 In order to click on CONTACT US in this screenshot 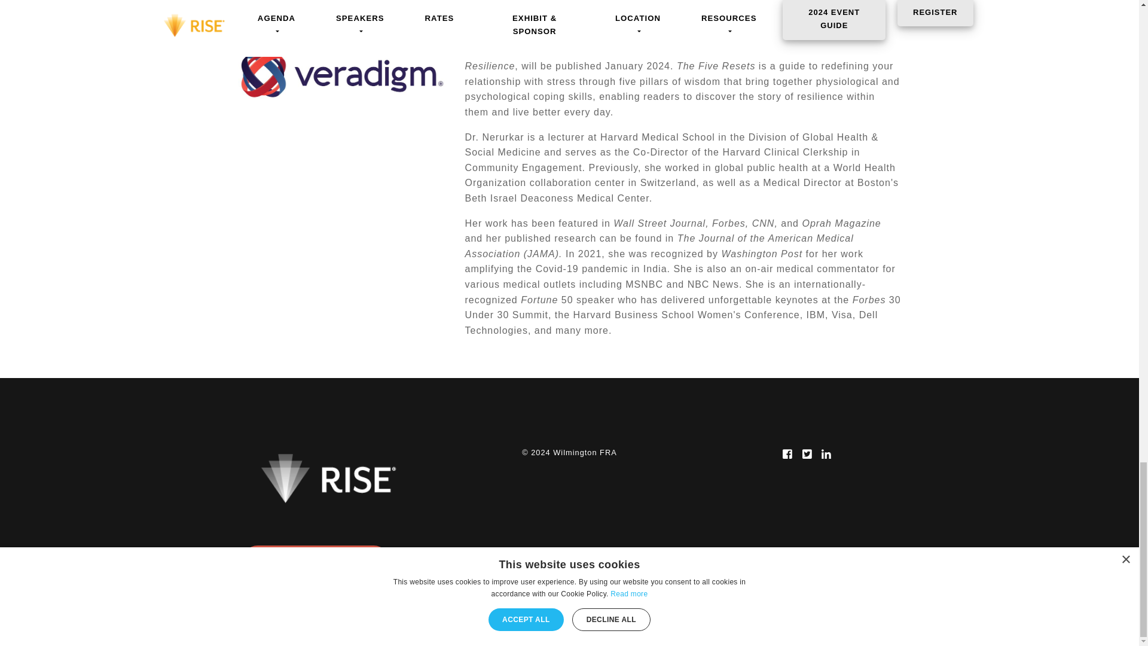, I will do `click(316, 561)`.